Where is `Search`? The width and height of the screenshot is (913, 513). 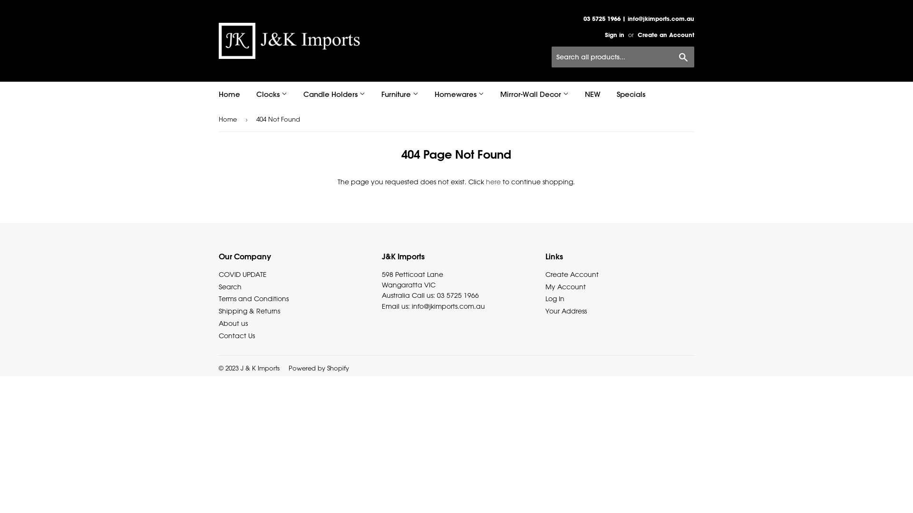
Search is located at coordinates (230, 287).